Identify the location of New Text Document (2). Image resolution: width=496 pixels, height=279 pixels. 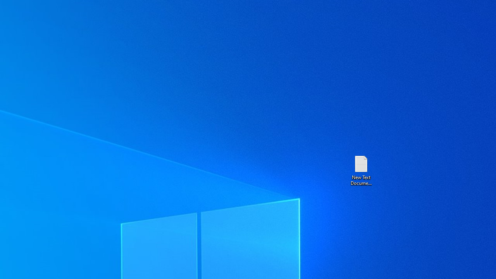
(361, 170).